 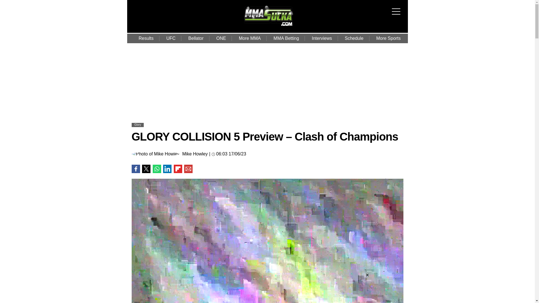 I want to click on More MMA, so click(x=250, y=38).